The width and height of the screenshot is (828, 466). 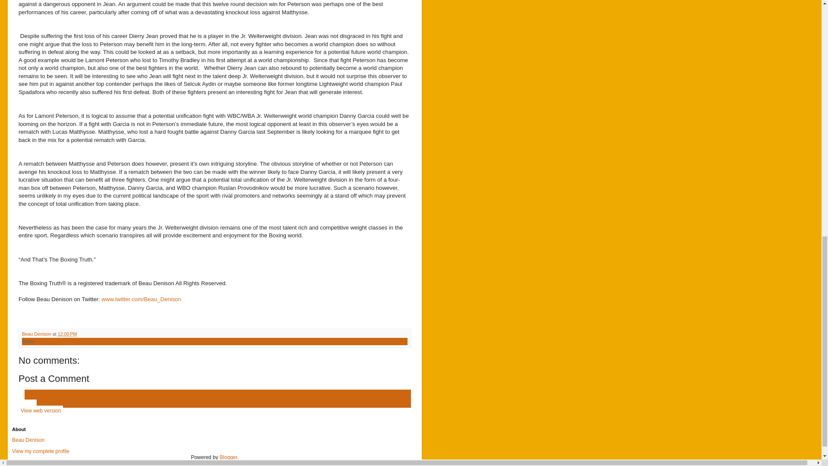 I want to click on Blogger, so click(x=228, y=457).